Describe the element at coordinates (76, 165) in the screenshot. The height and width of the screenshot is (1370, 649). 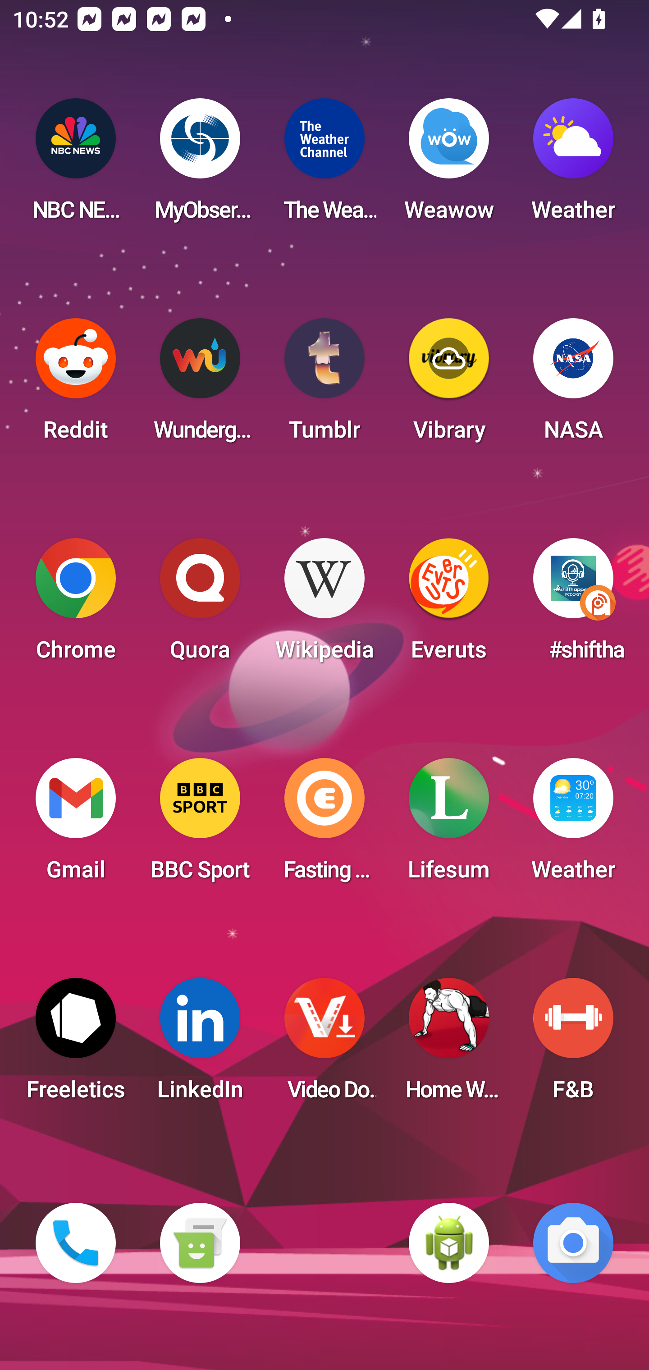
I see `NBC NEWS` at that location.